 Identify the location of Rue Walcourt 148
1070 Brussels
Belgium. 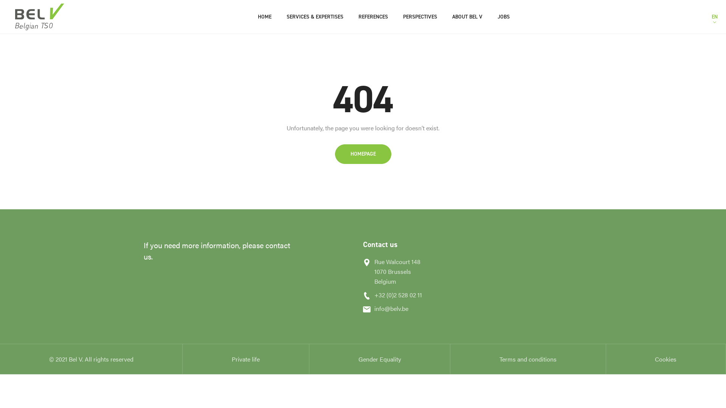
(414, 272).